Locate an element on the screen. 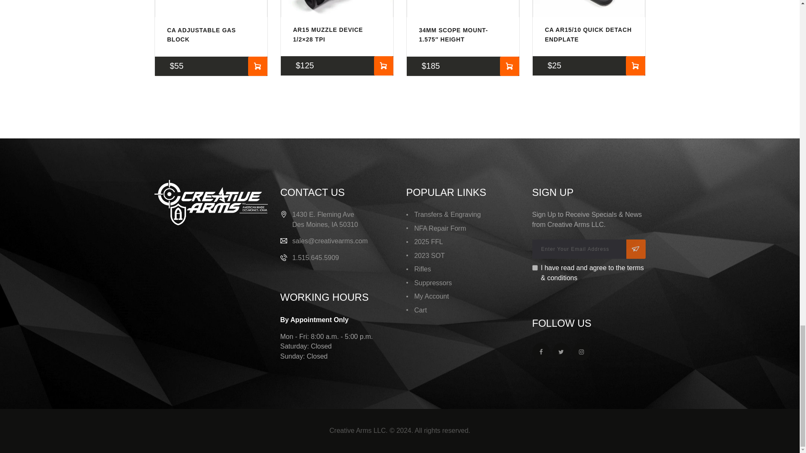 This screenshot has height=453, width=806. 1 is located at coordinates (535, 268).